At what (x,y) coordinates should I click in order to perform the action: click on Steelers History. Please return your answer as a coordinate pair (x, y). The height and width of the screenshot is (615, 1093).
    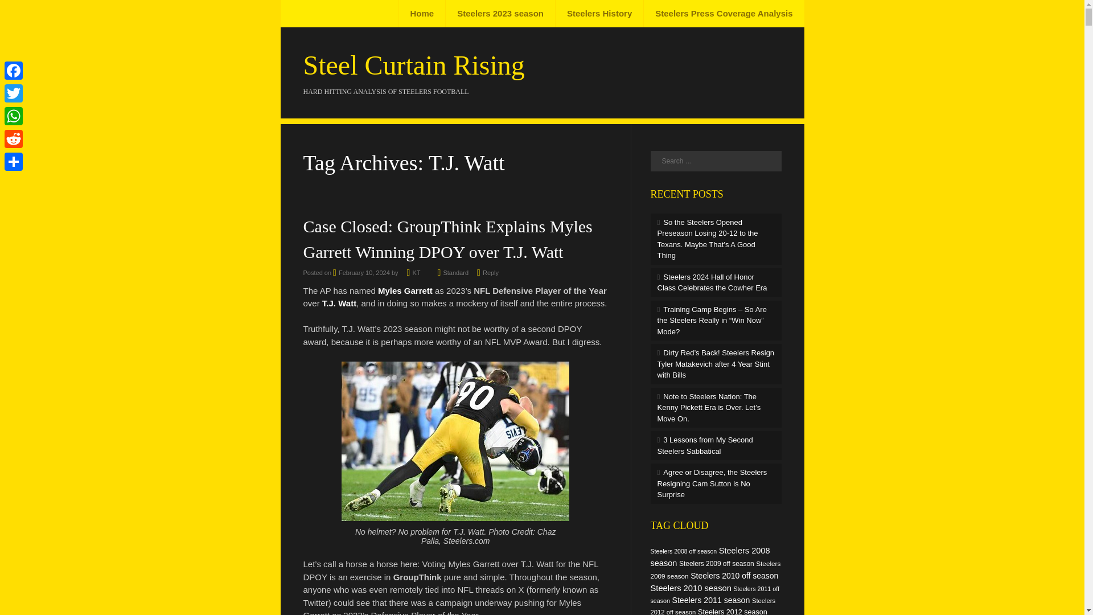
    Looking at the image, I should click on (599, 14).